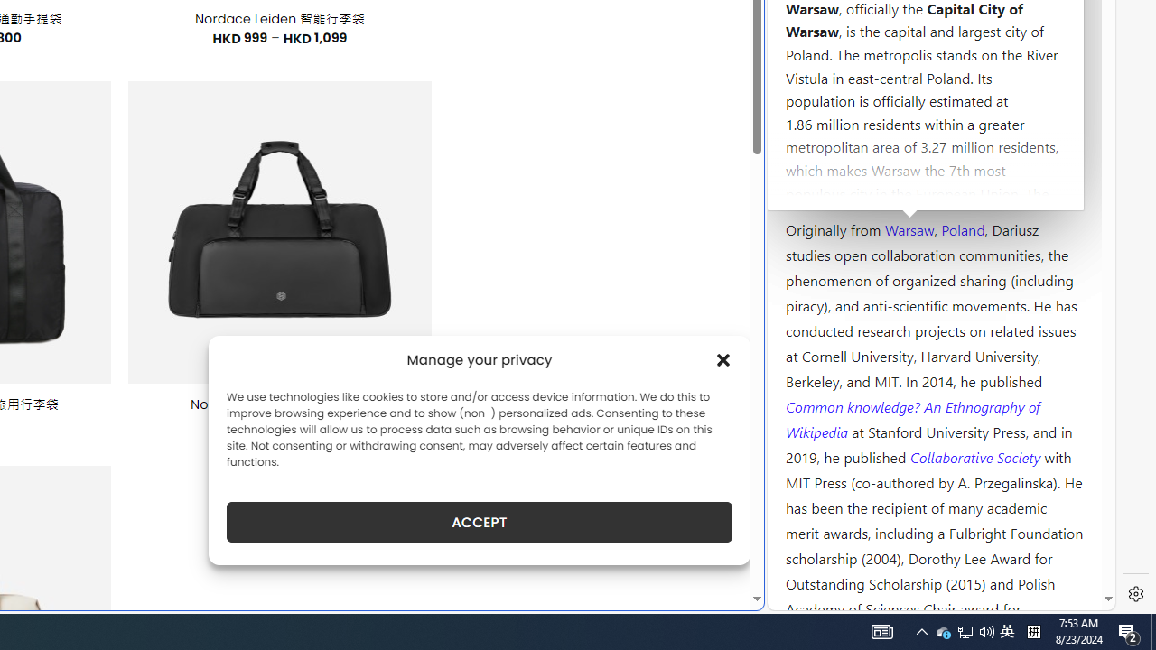  I want to click on Common knowledge? An Ethnography of Wikipedia, so click(912, 419).